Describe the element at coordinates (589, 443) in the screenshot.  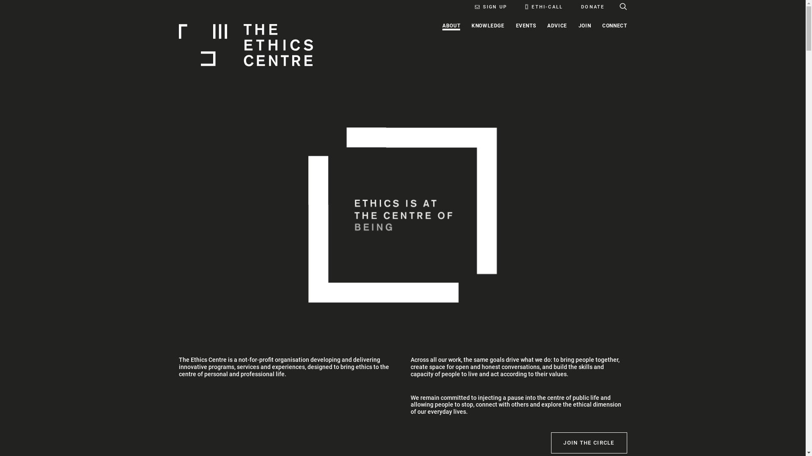
I see `JOIN THE CIRCLE` at that location.